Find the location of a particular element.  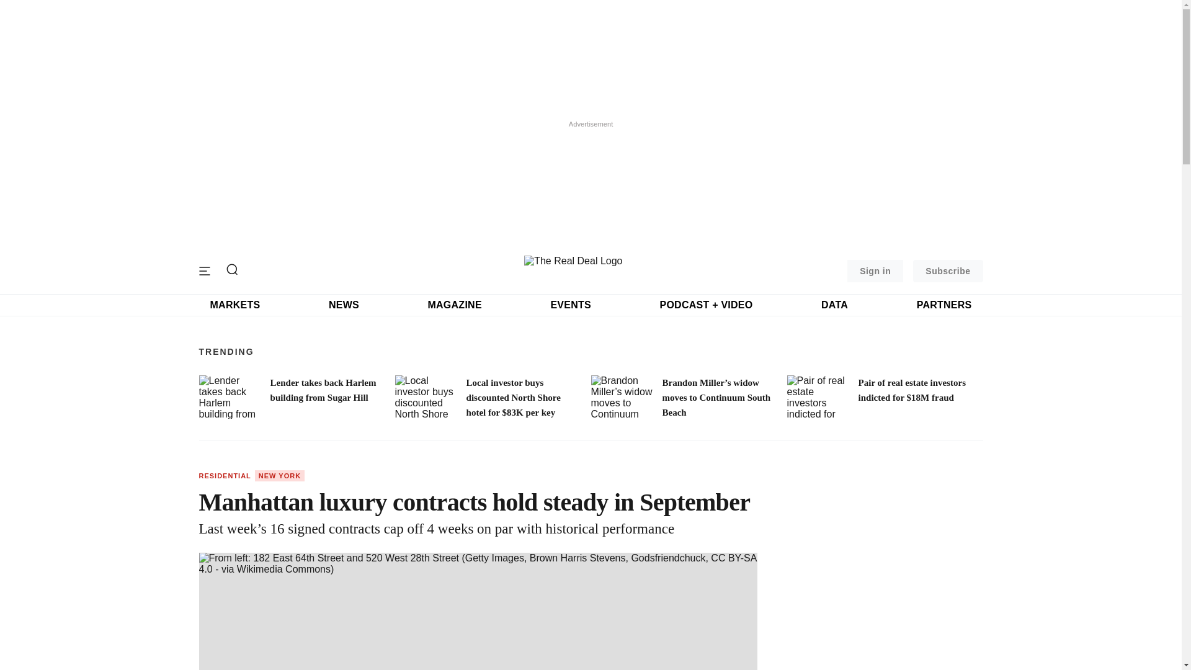

NEWS is located at coordinates (344, 305).